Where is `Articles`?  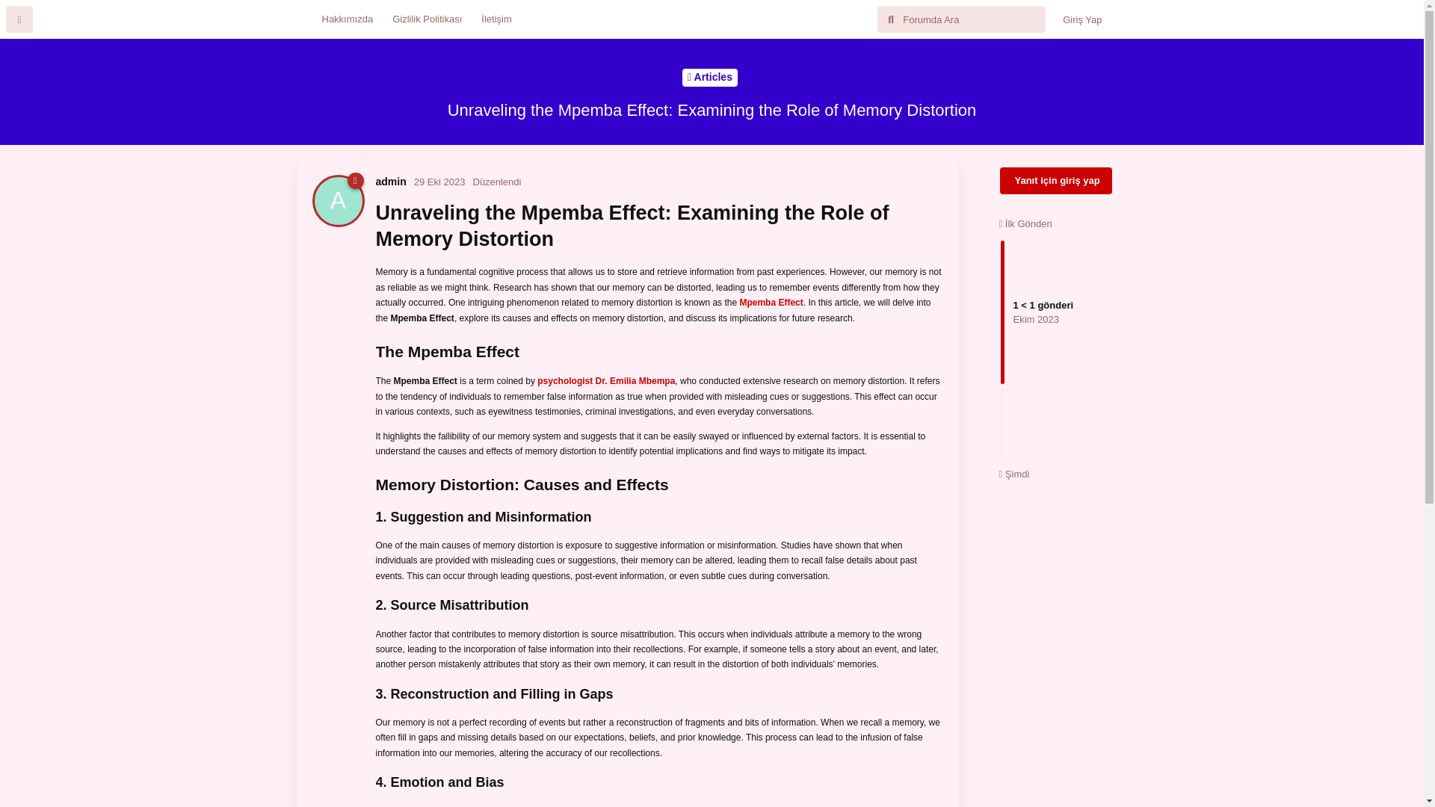
Articles is located at coordinates (770, 303).